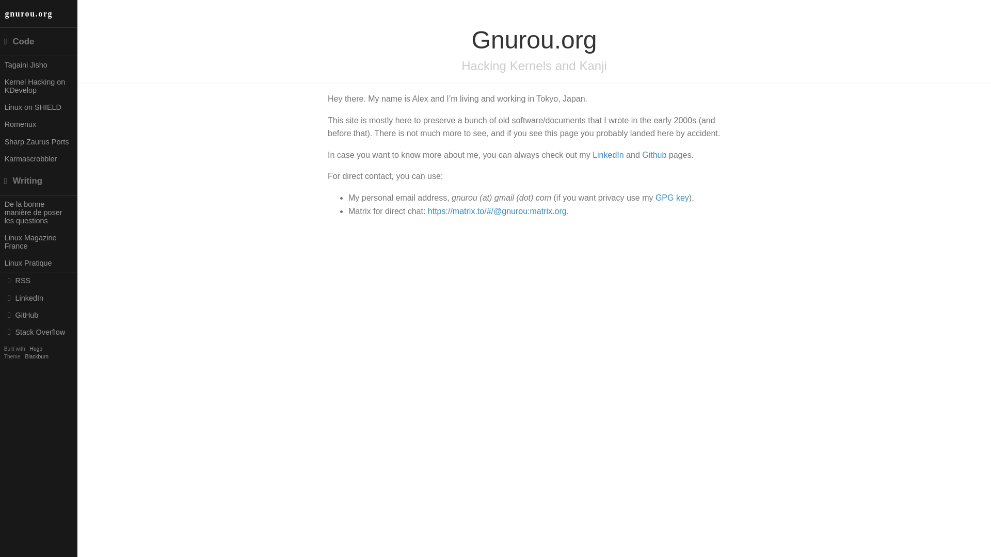 The width and height of the screenshot is (991, 557). I want to click on gnurou.org, so click(38, 13).